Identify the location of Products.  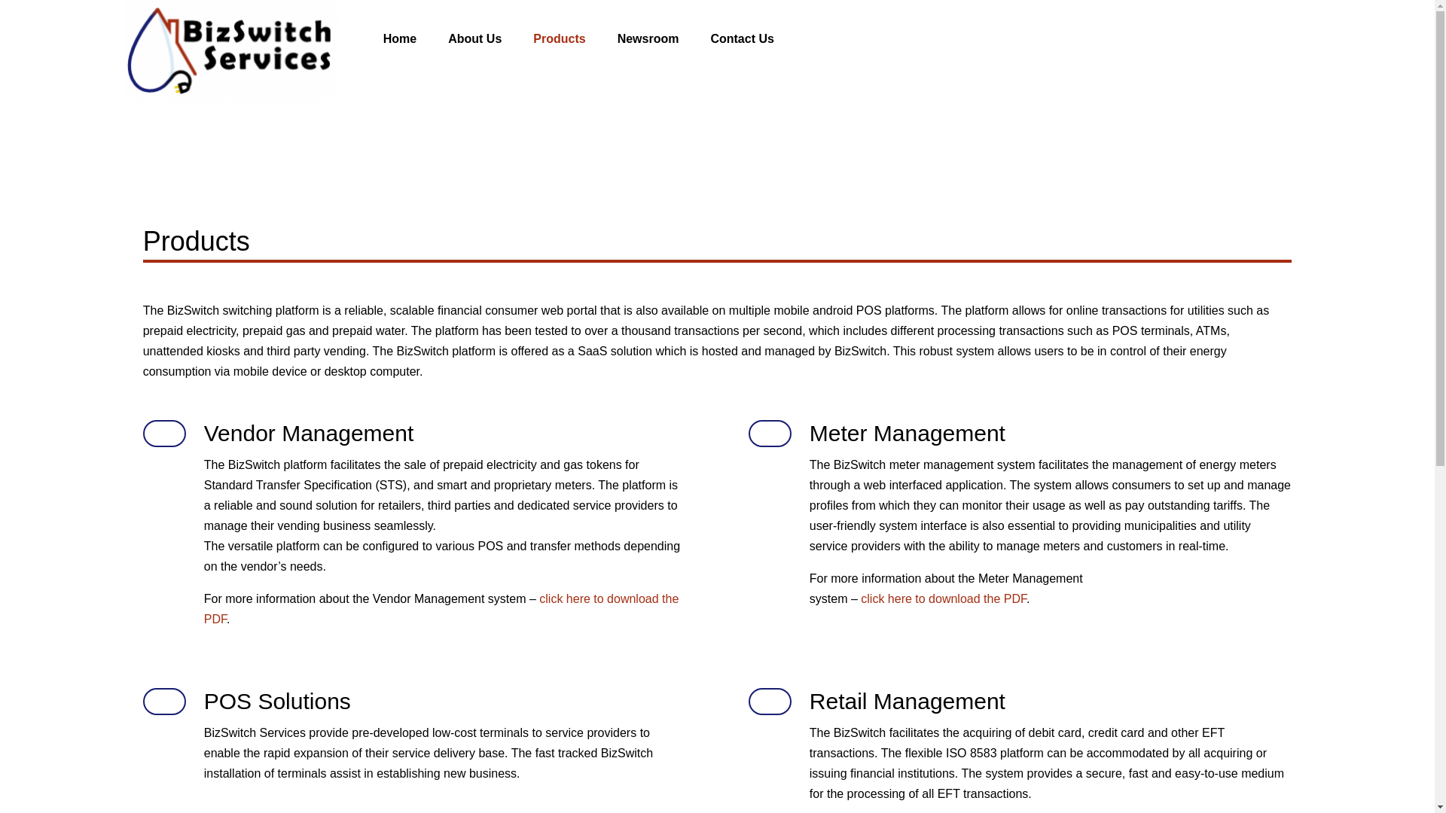
(575, 39).